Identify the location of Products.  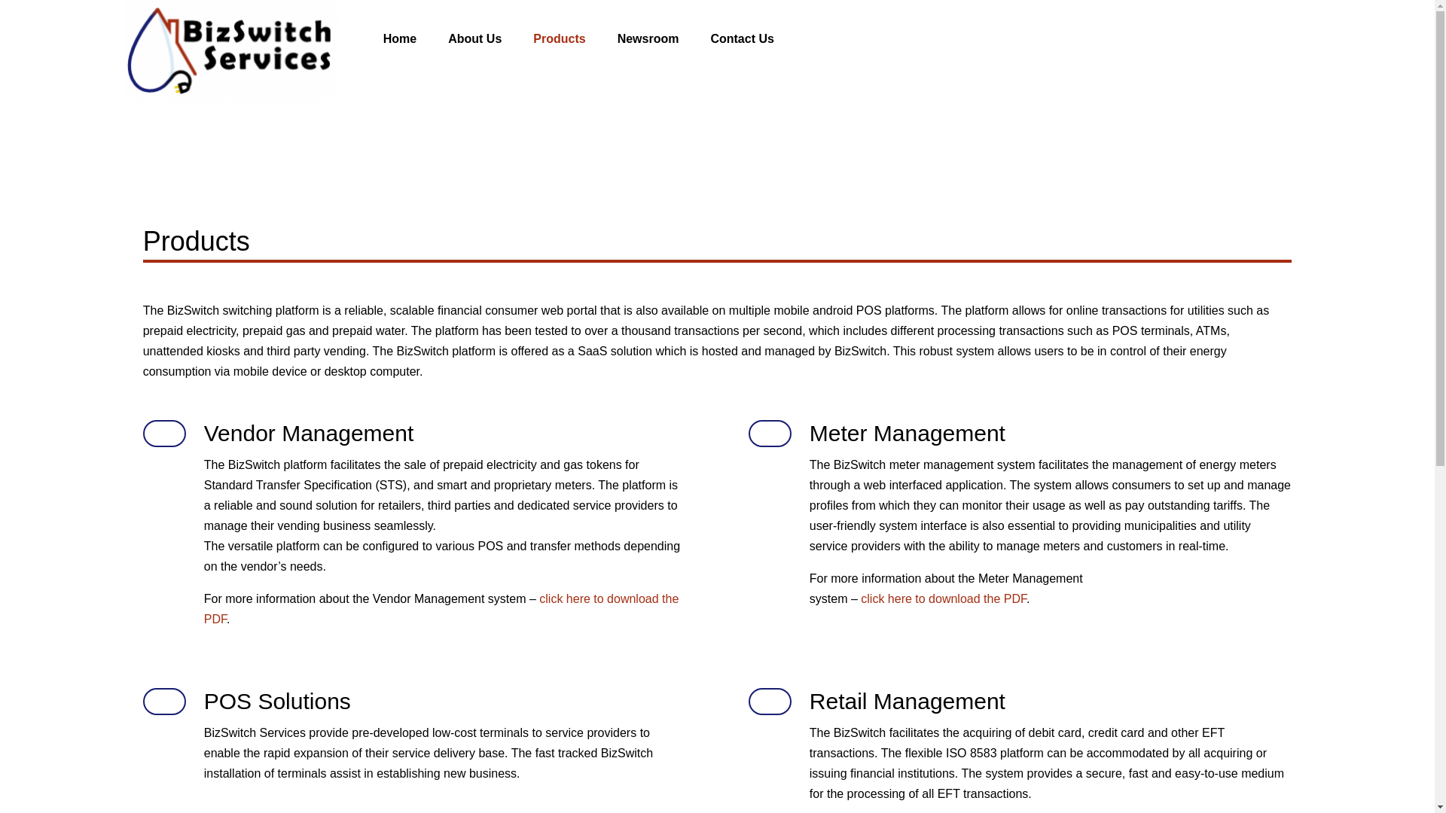
(575, 39).